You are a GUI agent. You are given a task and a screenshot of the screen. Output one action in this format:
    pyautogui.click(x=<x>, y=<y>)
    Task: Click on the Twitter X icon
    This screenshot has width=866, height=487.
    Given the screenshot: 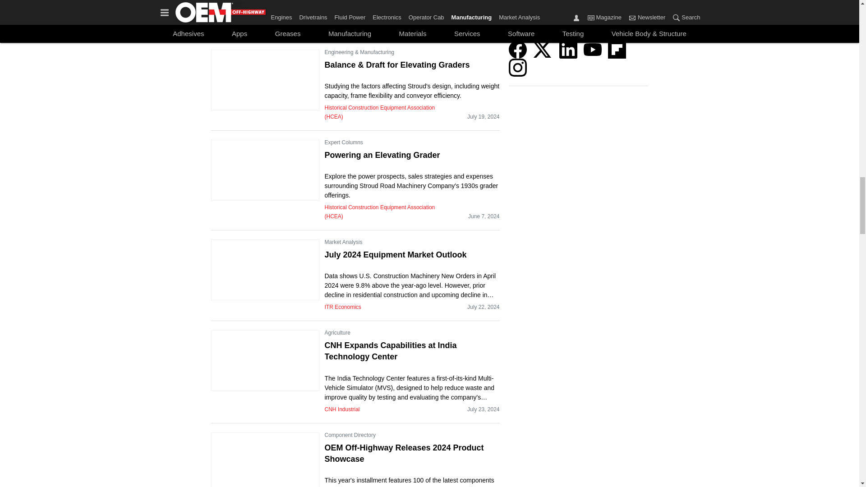 What is the action you would take?
    pyautogui.click(x=542, y=49)
    